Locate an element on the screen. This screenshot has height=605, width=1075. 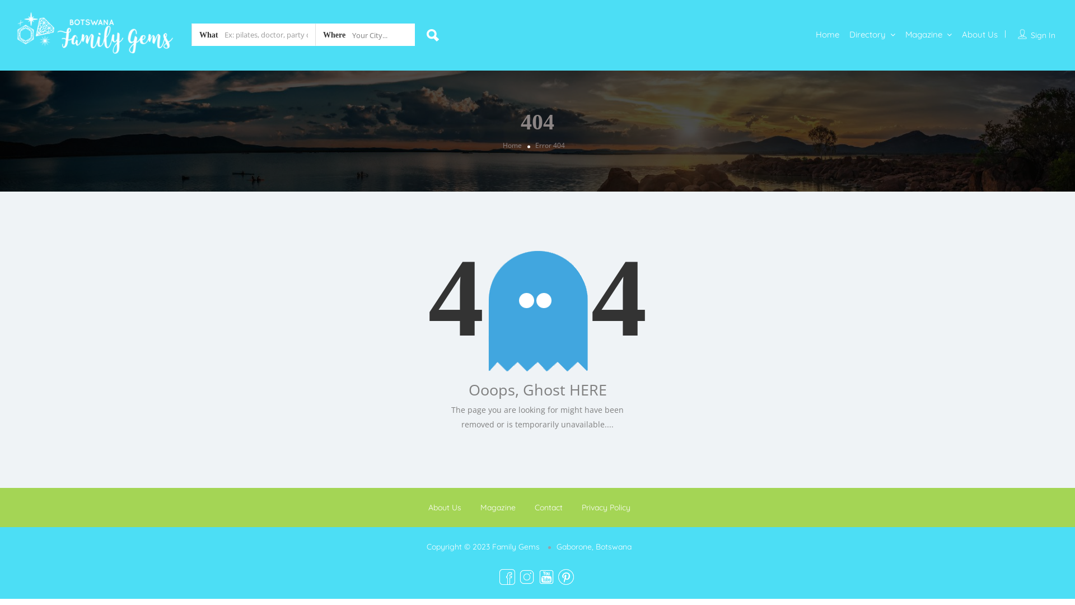
Privacy Policy is located at coordinates (606, 508).